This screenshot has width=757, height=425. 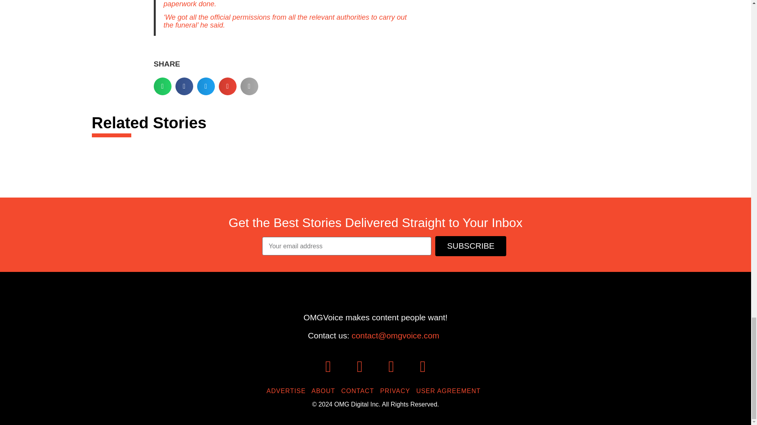 What do you see at coordinates (450, 391) in the screenshot?
I see `USER AGREEMENT` at bounding box center [450, 391].